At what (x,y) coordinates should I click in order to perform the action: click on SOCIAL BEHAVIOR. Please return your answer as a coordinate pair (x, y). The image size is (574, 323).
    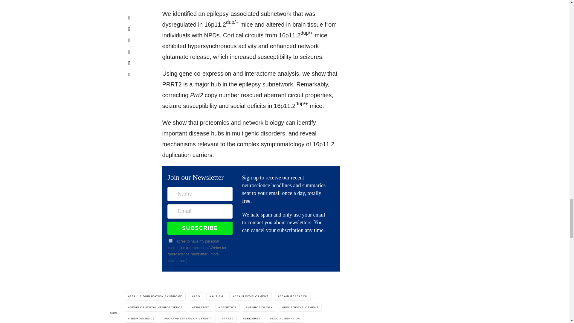
    Looking at the image, I should click on (285, 318).